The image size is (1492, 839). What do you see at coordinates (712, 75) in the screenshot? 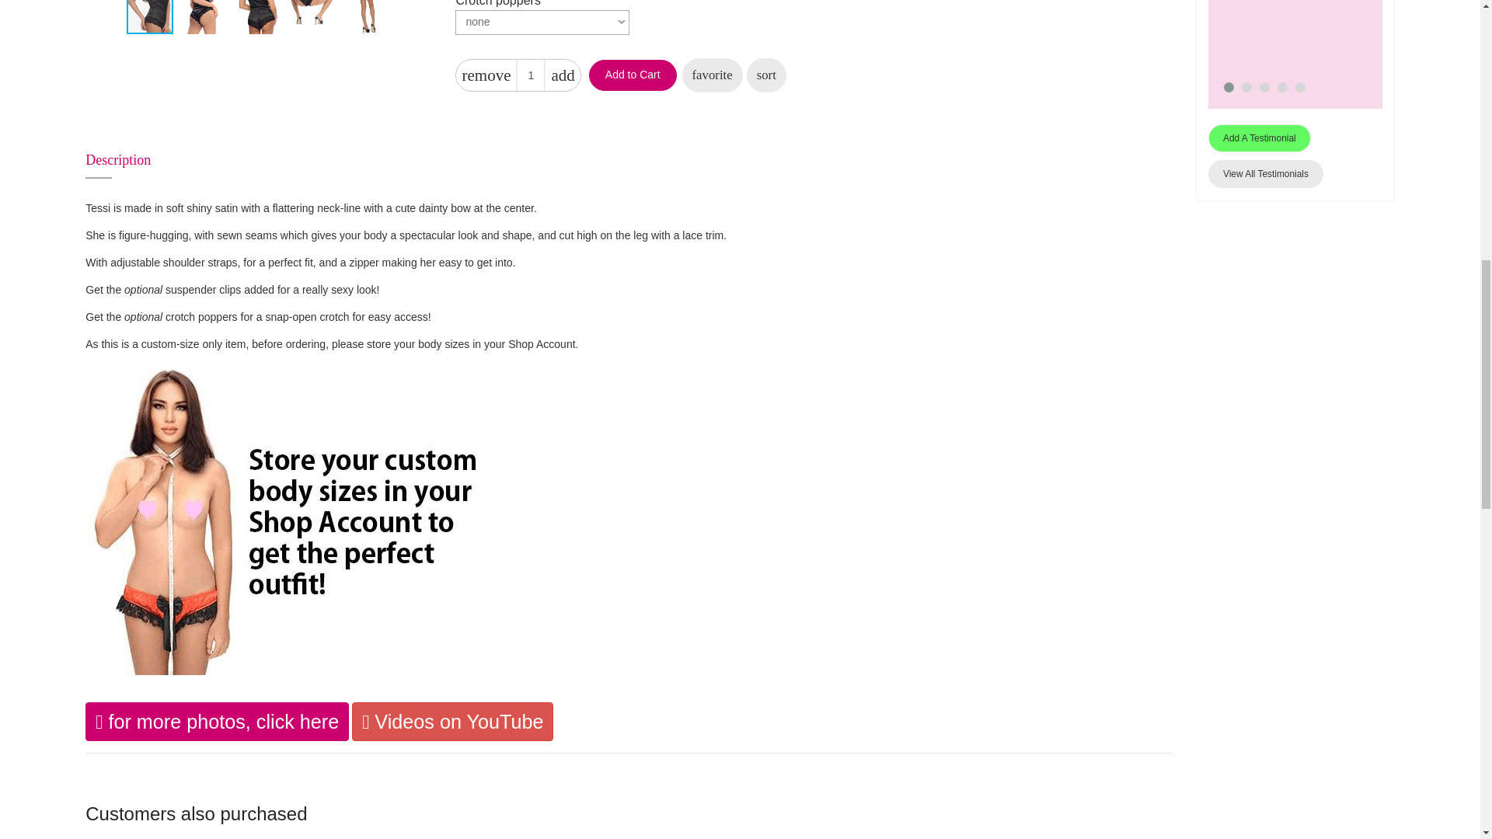
I see `Add to Wishlist` at bounding box center [712, 75].